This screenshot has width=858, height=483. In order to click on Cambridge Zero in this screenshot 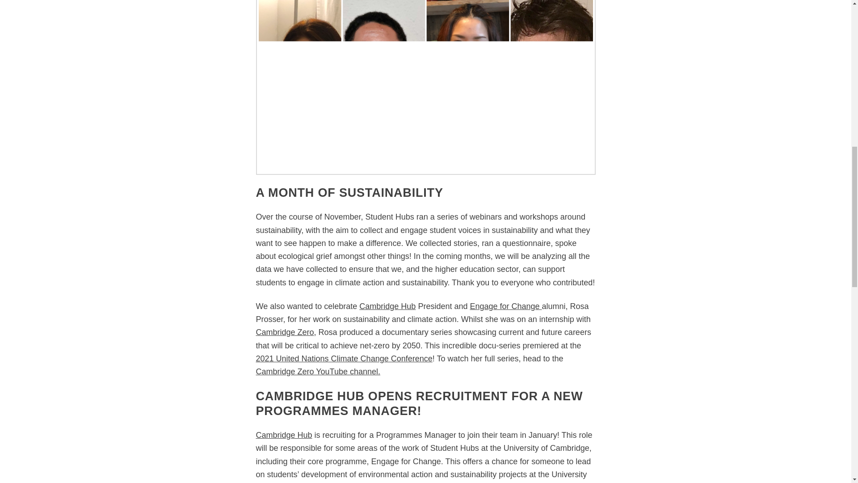, I will do `click(285, 332)`.